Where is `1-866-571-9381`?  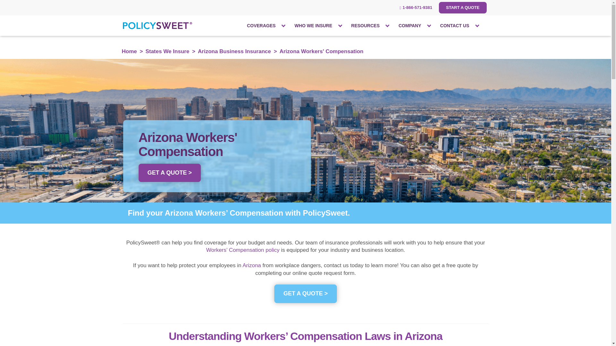 1-866-571-9381 is located at coordinates (416, 8).